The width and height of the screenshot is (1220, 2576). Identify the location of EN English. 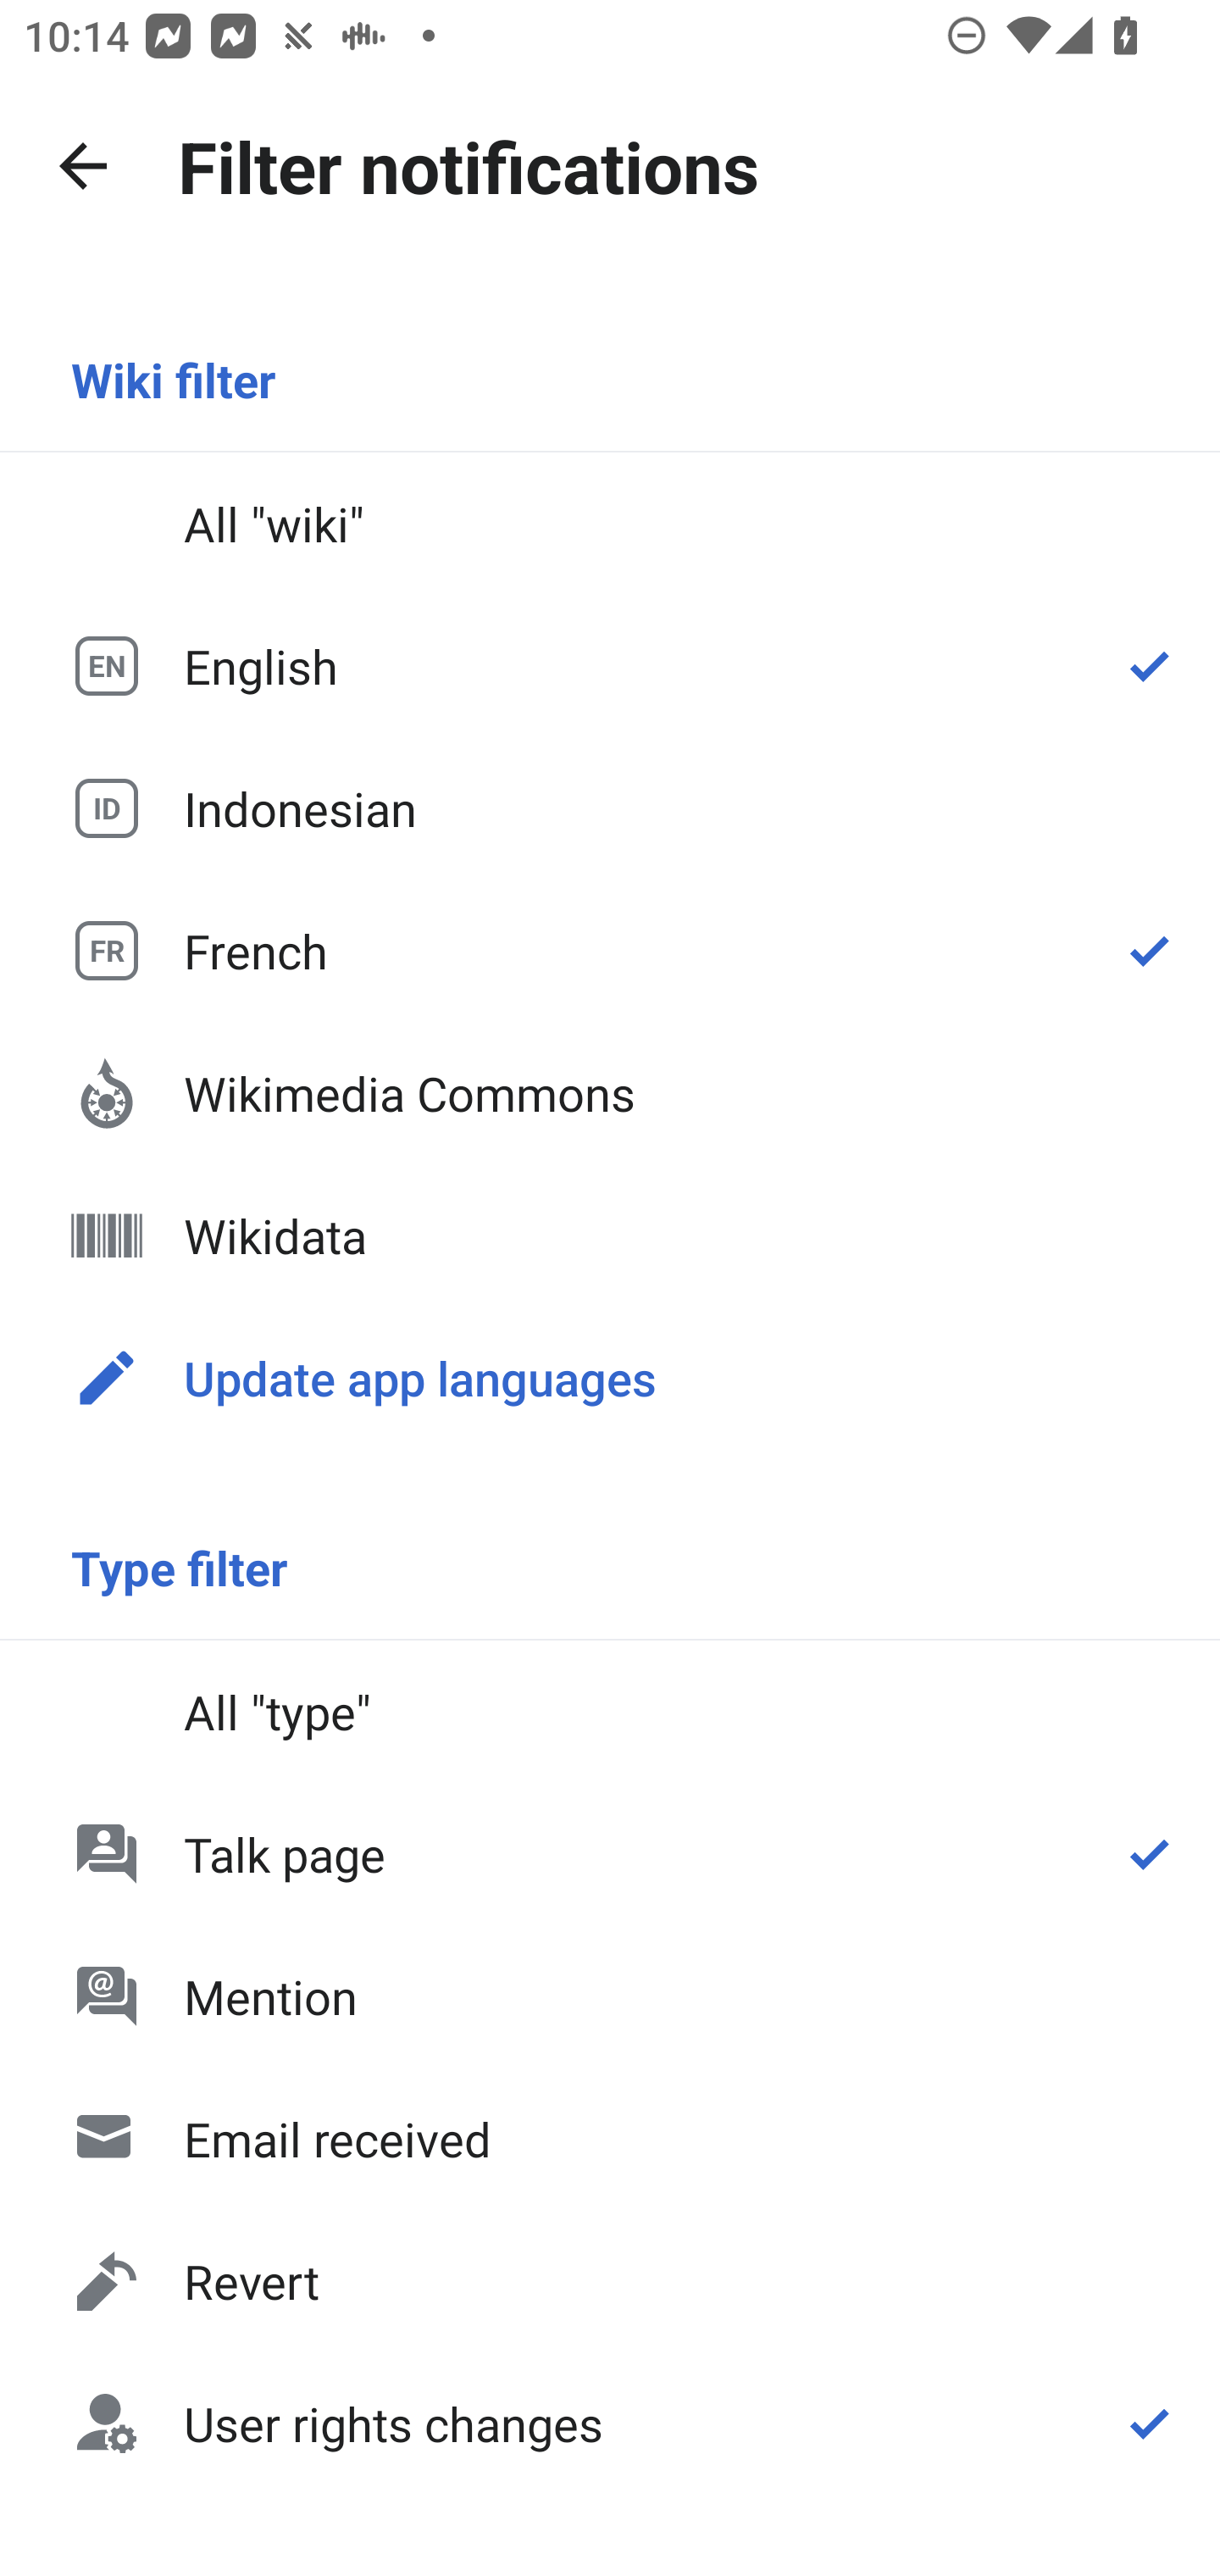
(610, 666).